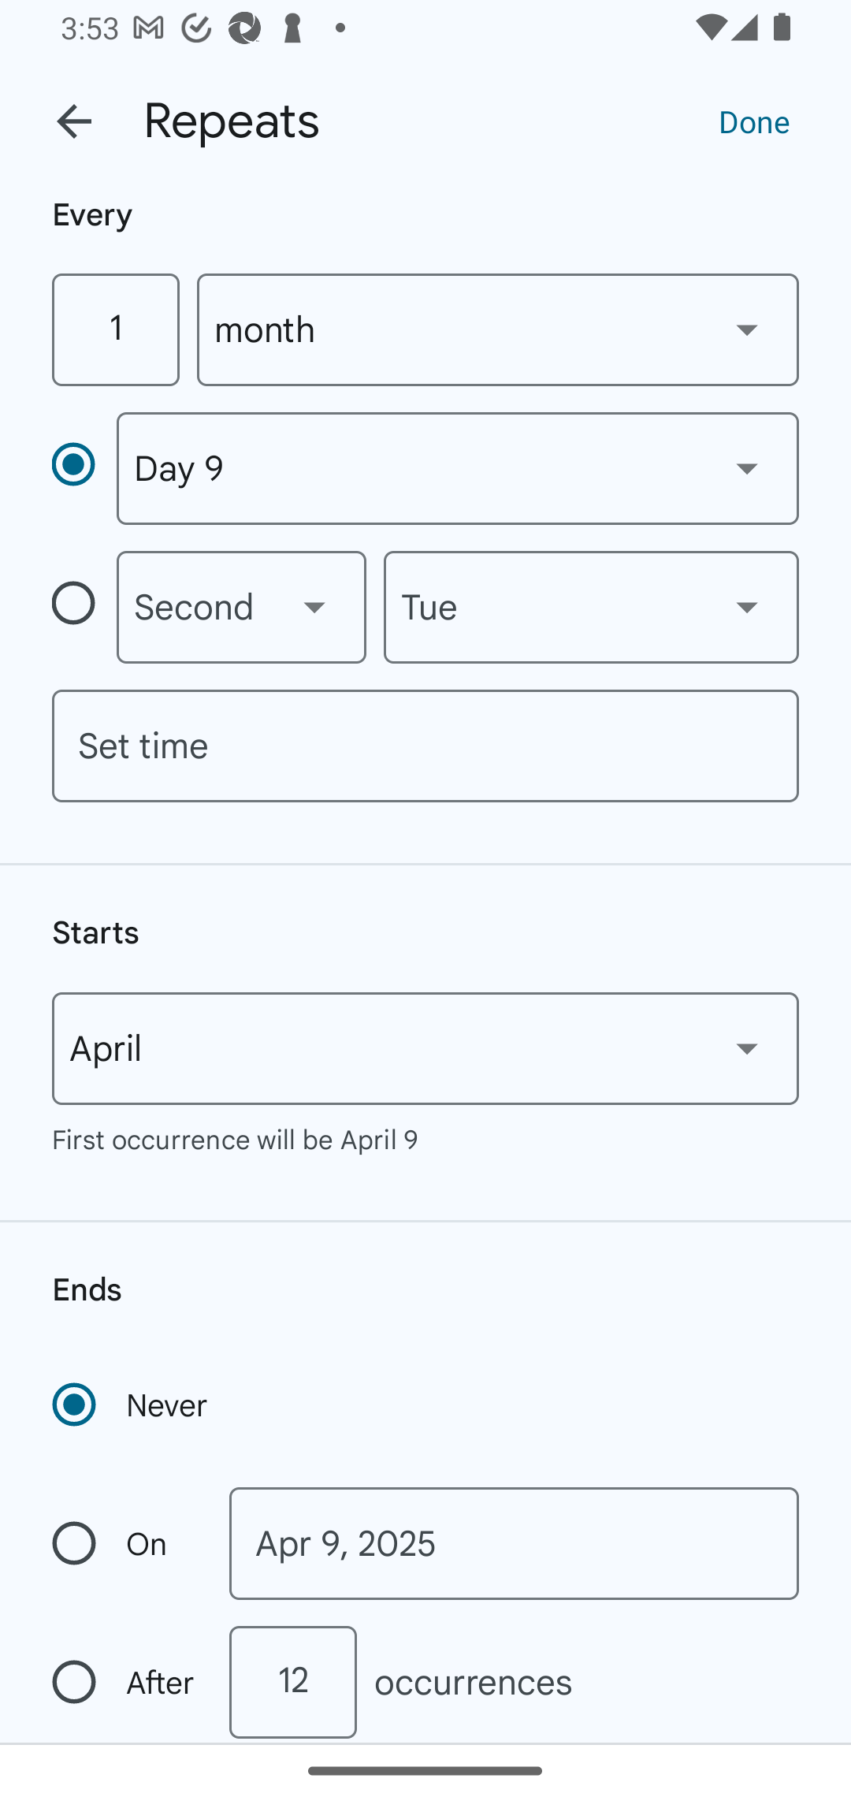  Describe the element at coordinates (292, 1683) in the screenshot. I see `12` at that location.